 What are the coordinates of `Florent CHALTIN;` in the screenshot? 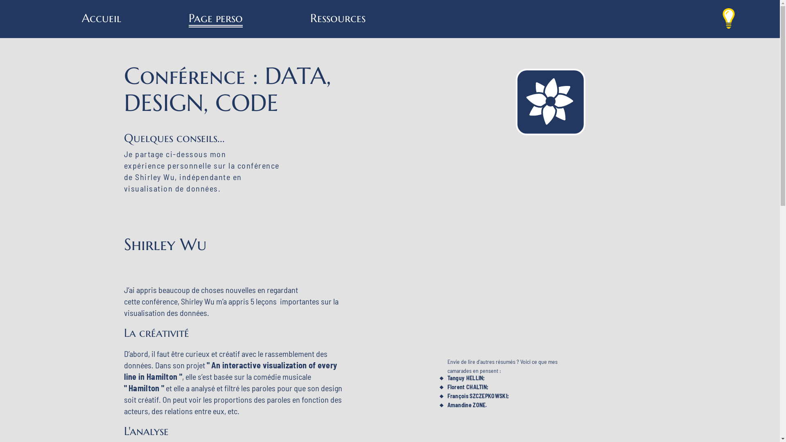 It's located at (468, 387).